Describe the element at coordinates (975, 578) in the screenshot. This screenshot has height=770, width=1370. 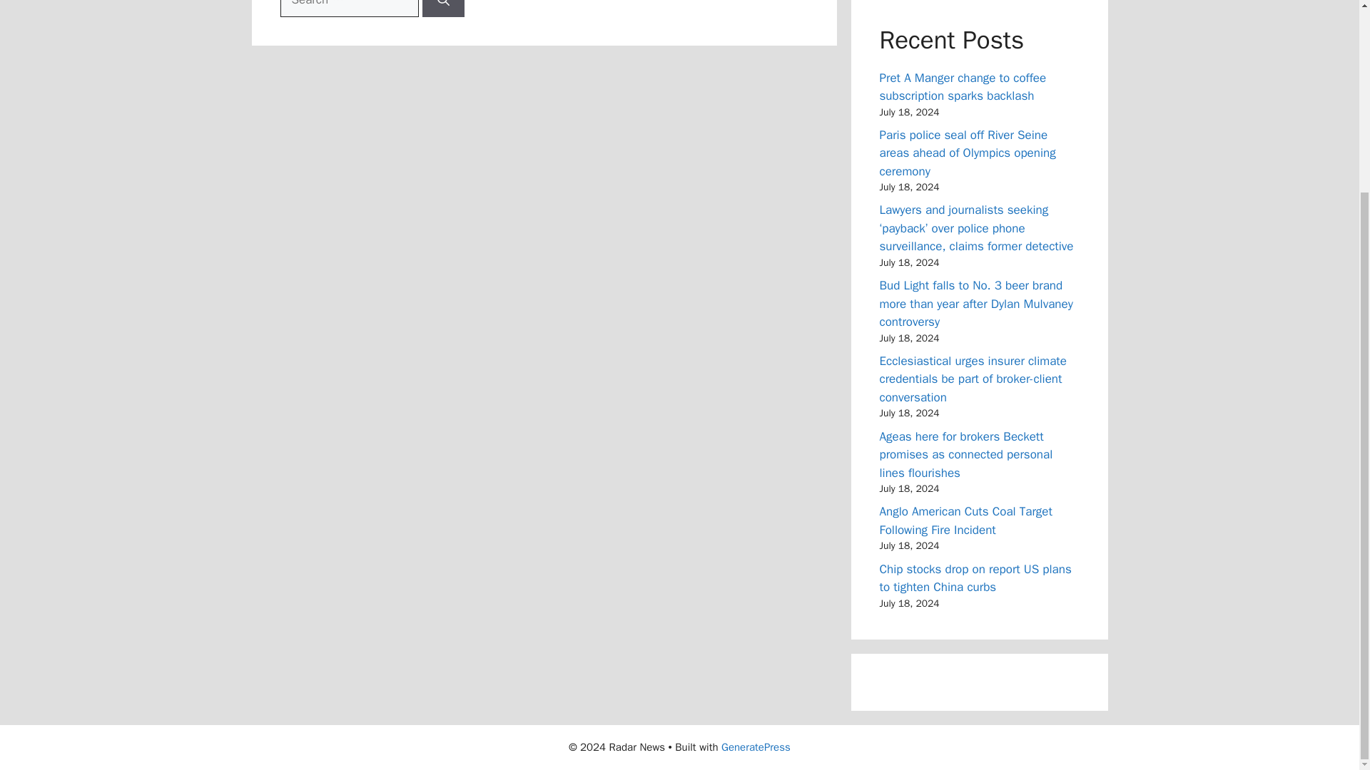
I see `Chip stocks drop on report US plans to tighten China curbs` at that location.